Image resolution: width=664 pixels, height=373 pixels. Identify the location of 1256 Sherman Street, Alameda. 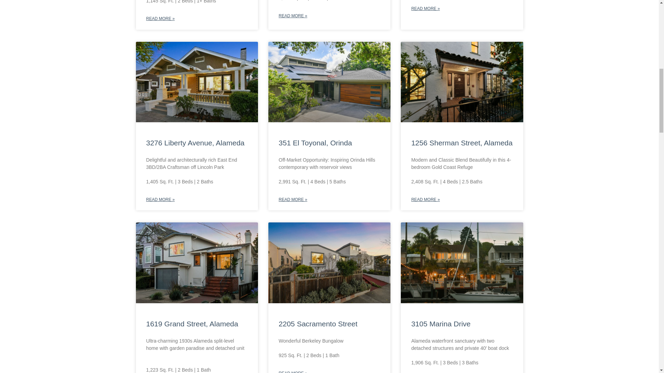
(462, 143).